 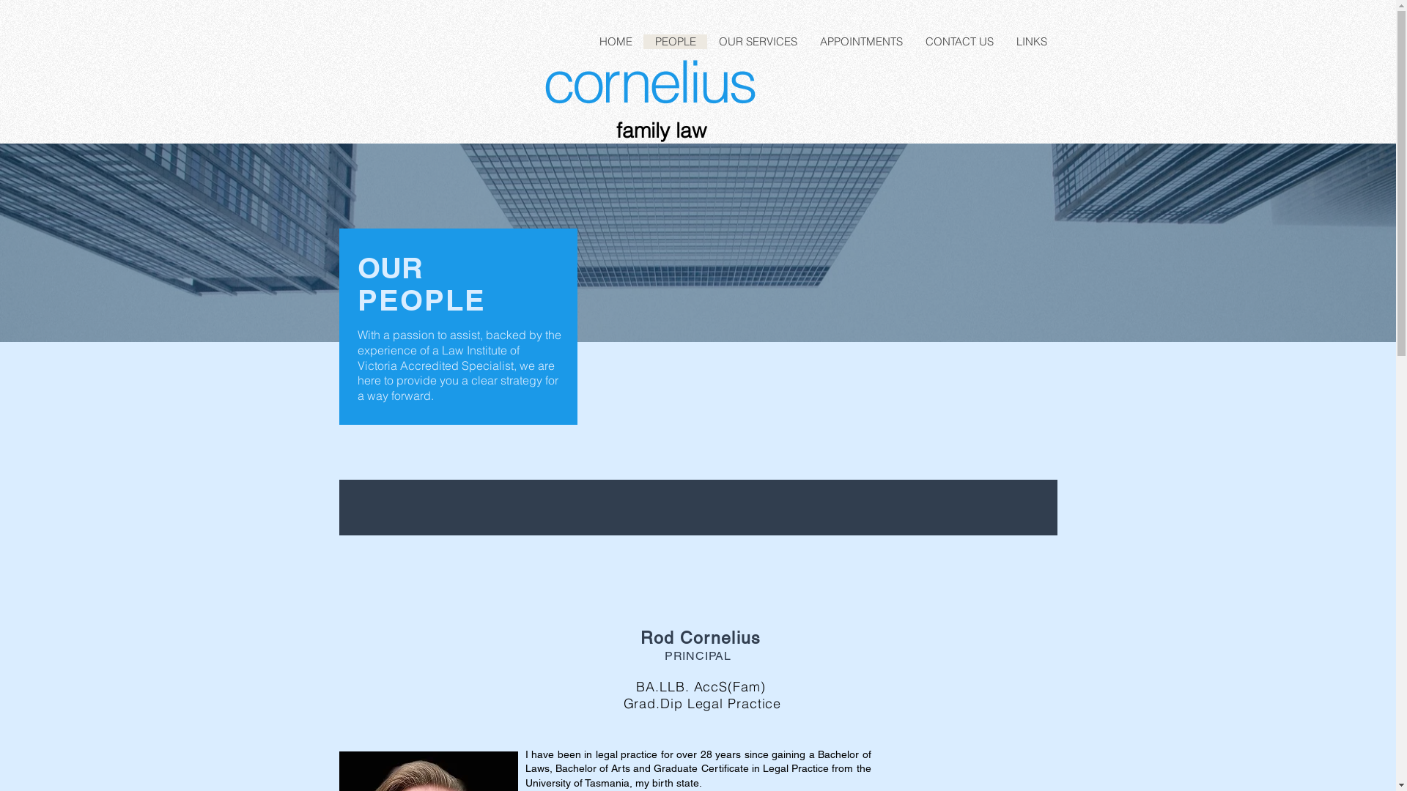 What do you see at coordinates (860, 42) in the screenshot?
I see `APPOINTMENTS` at bounding box center [860, 42].